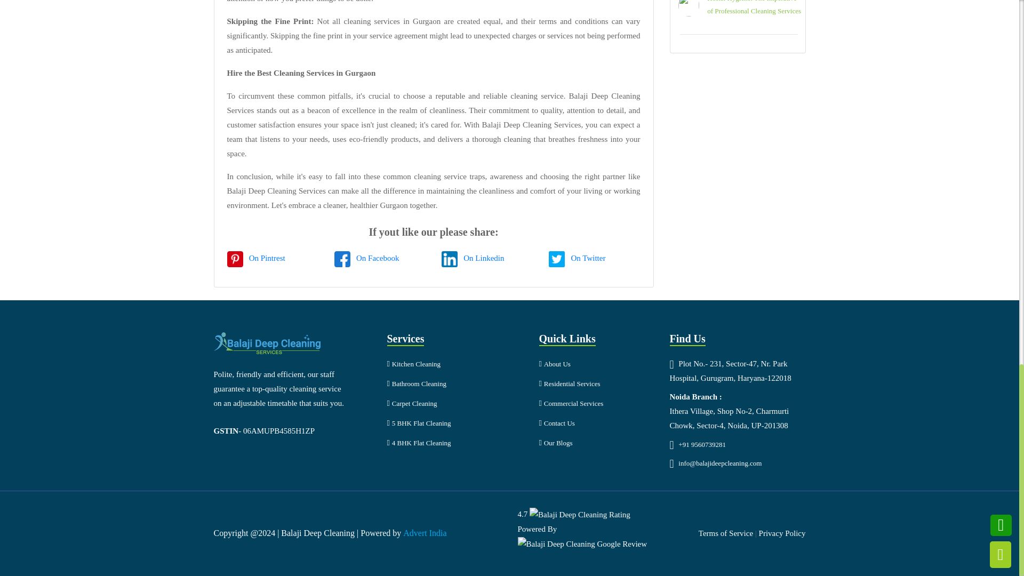  What do you see at coordinates (588, 258) in the screenshot?
I see `On Twitter` at bounding box center [588, 258].